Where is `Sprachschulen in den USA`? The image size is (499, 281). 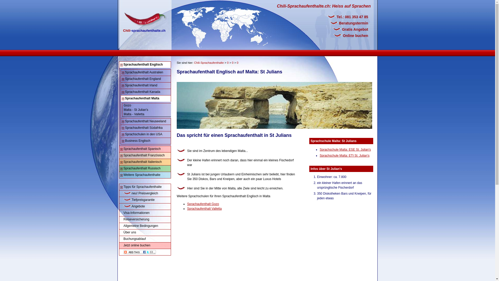
Sprachschulen in den USA is located at coordinates (146, 135).